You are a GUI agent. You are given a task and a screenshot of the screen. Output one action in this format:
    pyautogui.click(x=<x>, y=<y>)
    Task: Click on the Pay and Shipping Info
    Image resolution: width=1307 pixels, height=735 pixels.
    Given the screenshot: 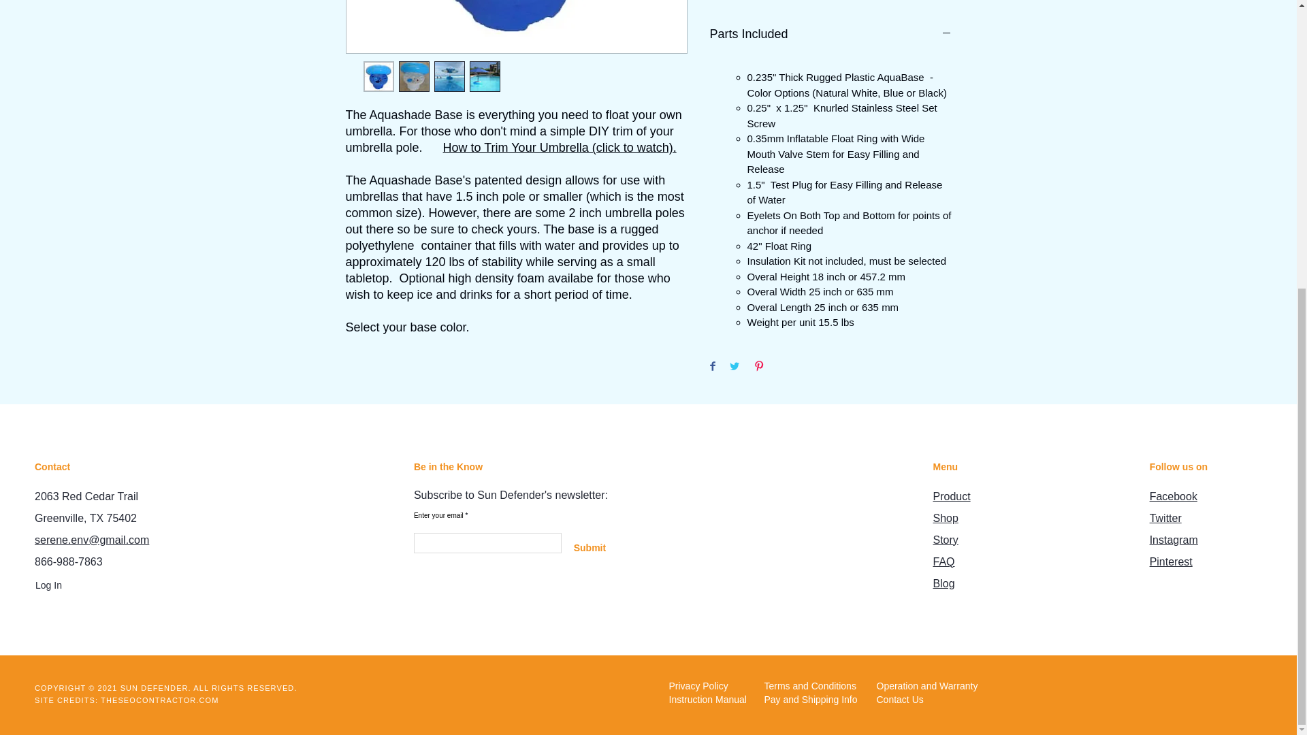 What is the action you would take?
    pyautogui.click(x=813, y=700)
    